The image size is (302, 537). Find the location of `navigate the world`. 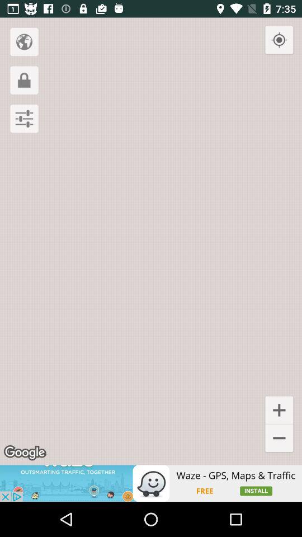

navigate the world is located at coordinates (24, 41).